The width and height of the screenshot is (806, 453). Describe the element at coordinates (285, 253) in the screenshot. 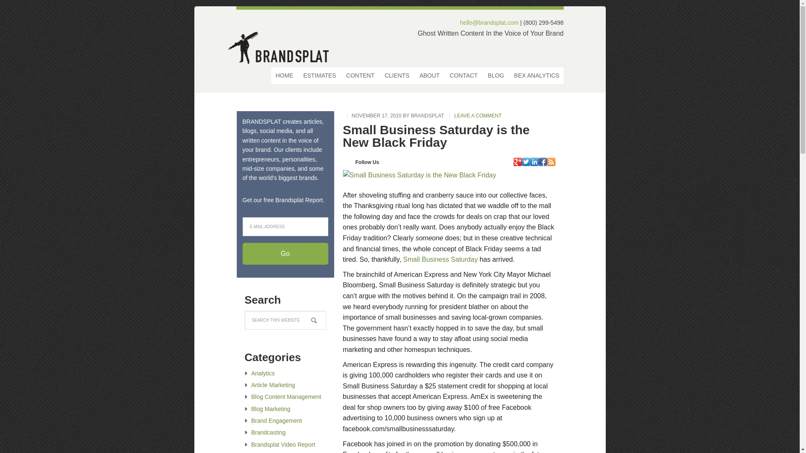

I see `Go` at that location.